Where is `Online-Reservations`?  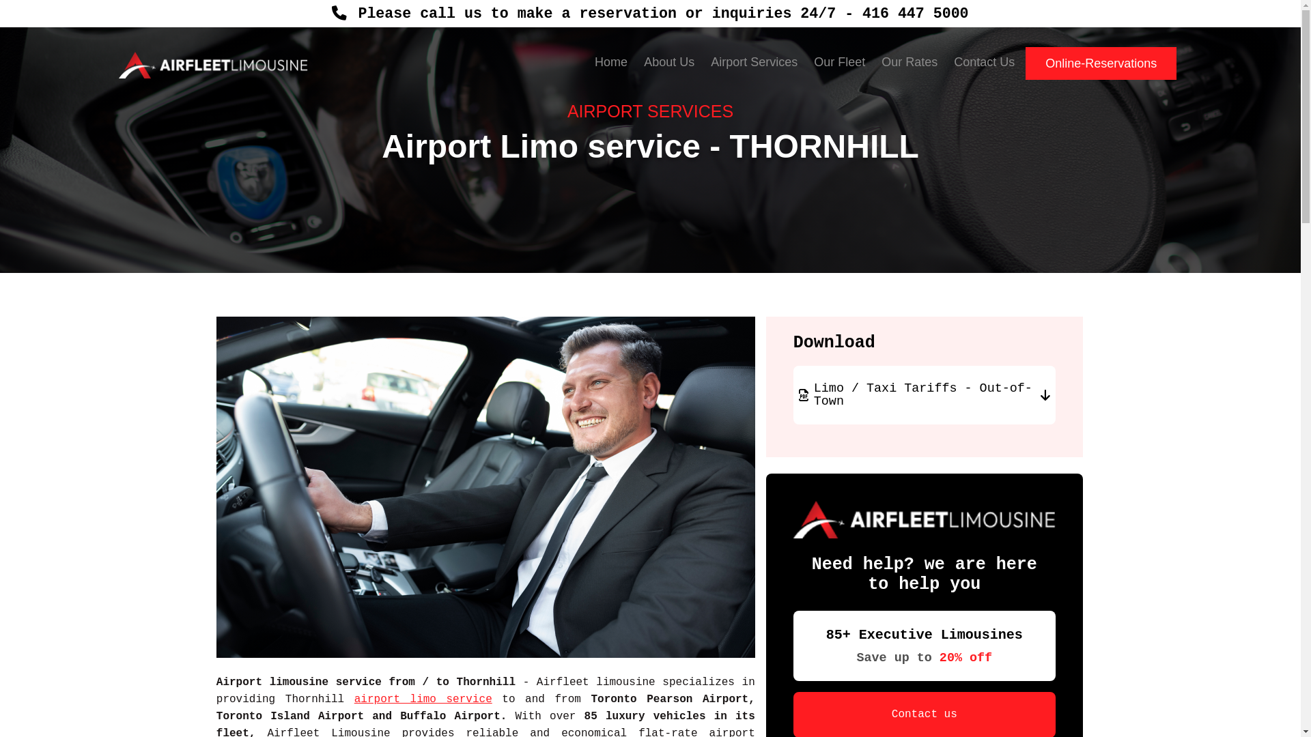
Online-Reservations is located at coordinates (1101, 63).